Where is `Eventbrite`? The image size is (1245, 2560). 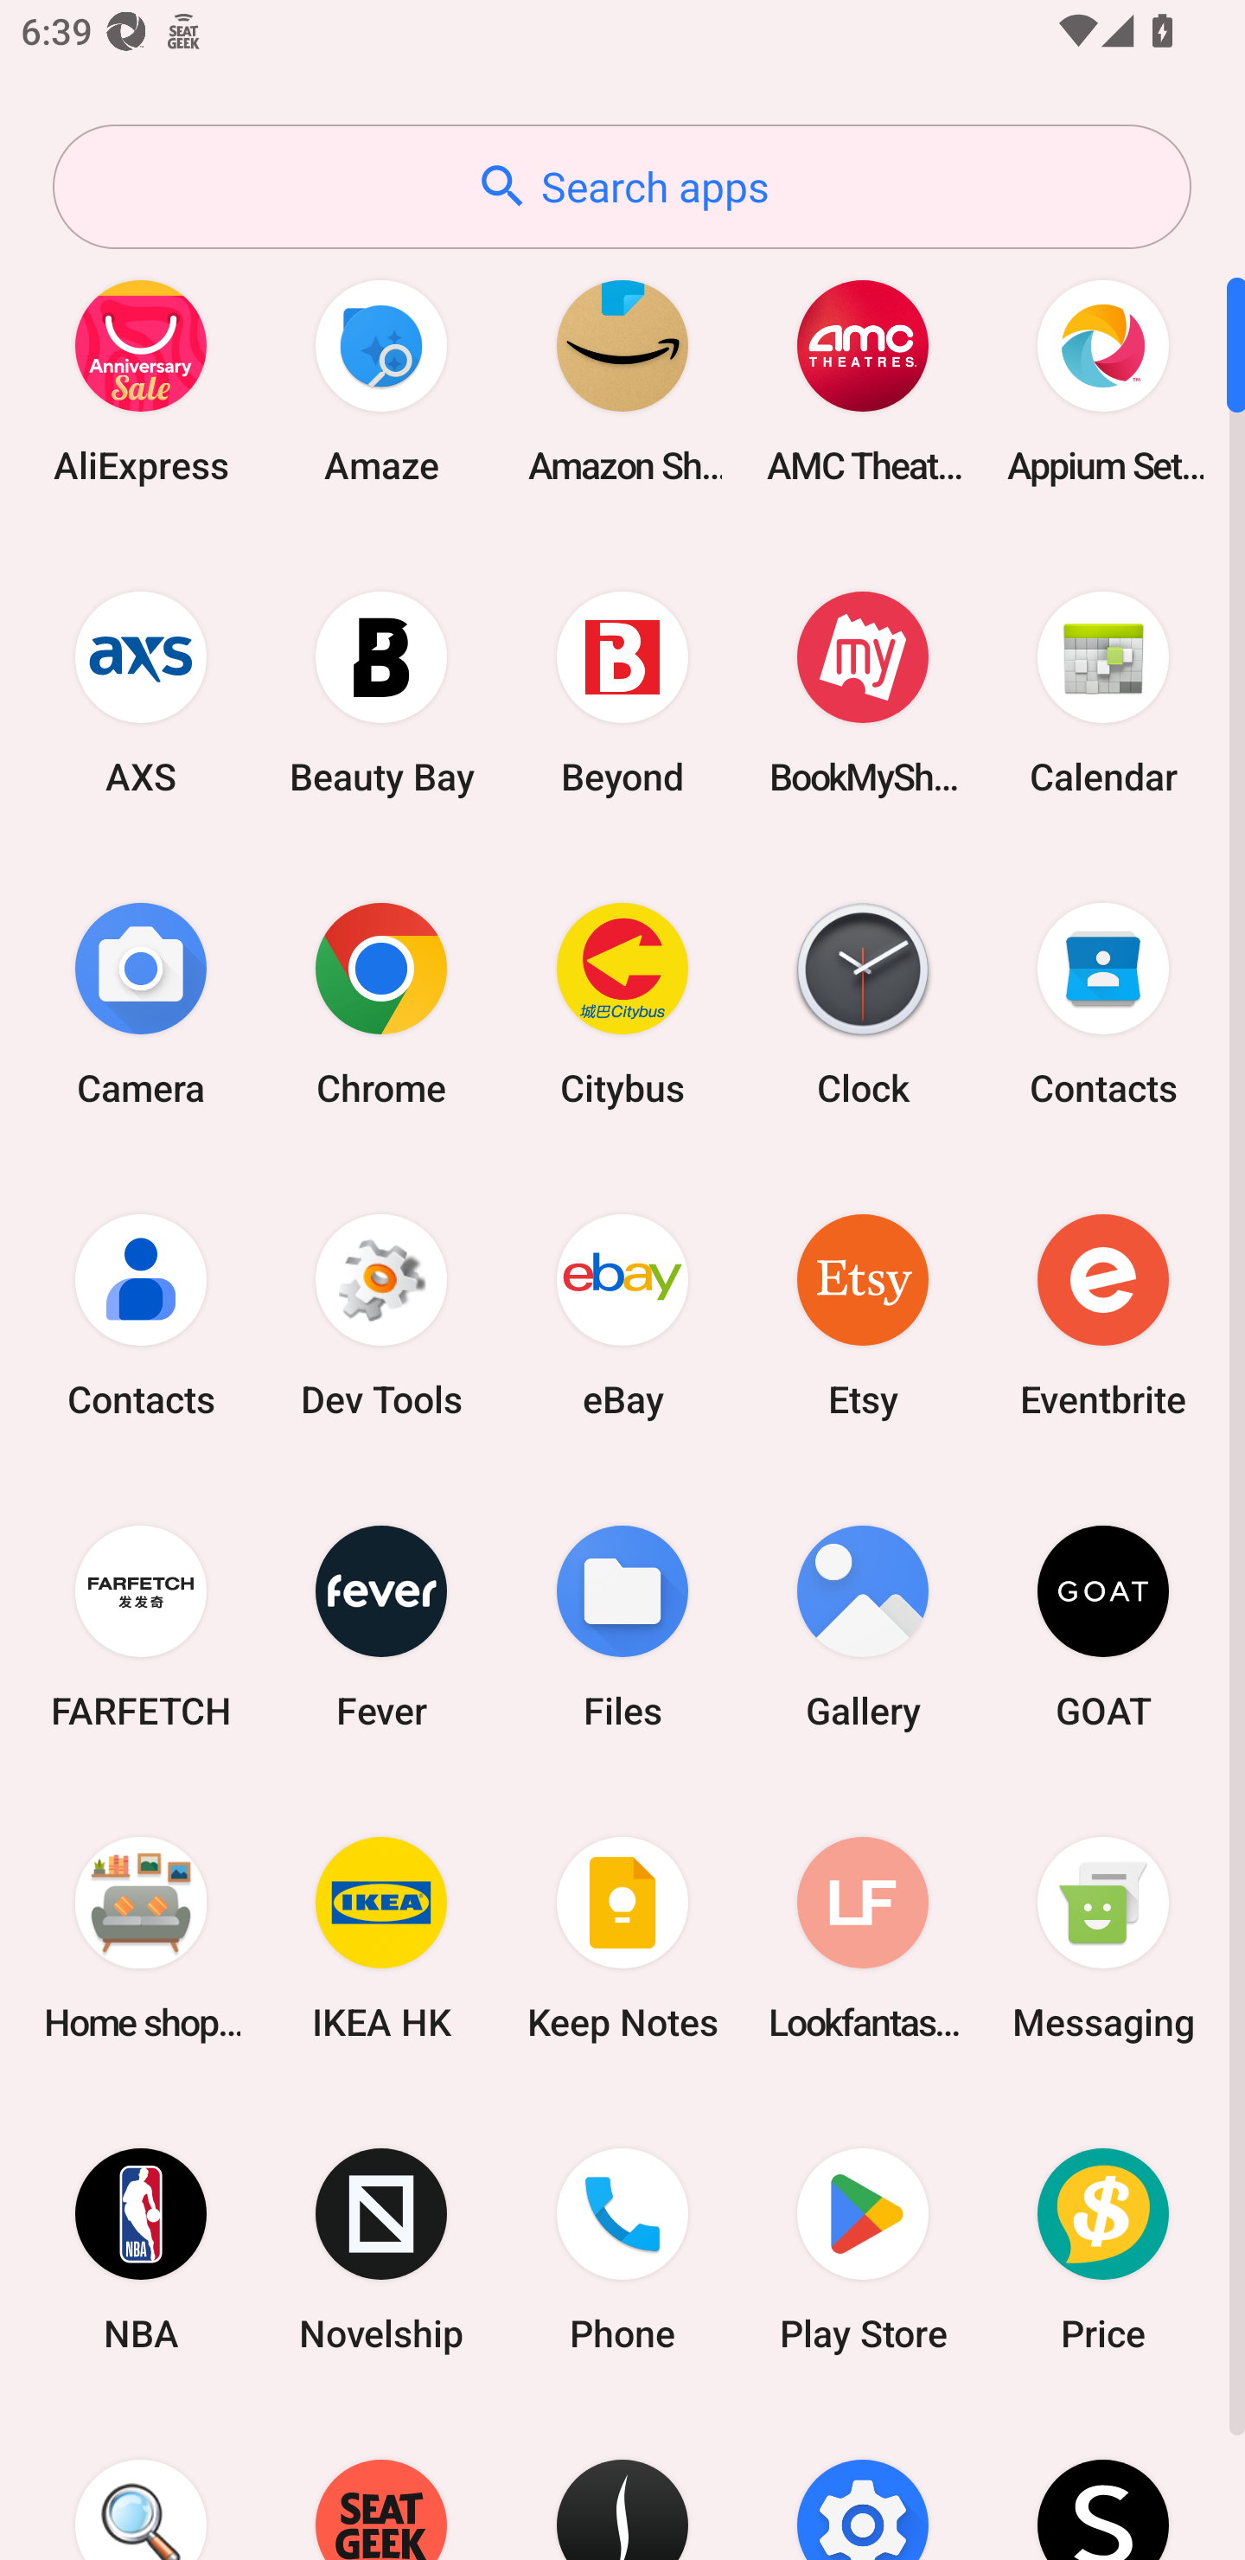
Eventbrite is located at coordinates (1103, 1315).